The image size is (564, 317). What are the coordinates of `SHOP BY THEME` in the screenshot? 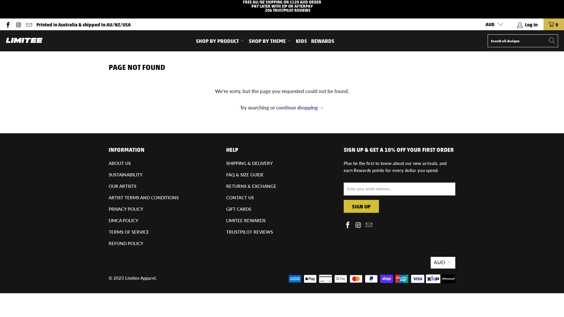 It's located at (270, 41).